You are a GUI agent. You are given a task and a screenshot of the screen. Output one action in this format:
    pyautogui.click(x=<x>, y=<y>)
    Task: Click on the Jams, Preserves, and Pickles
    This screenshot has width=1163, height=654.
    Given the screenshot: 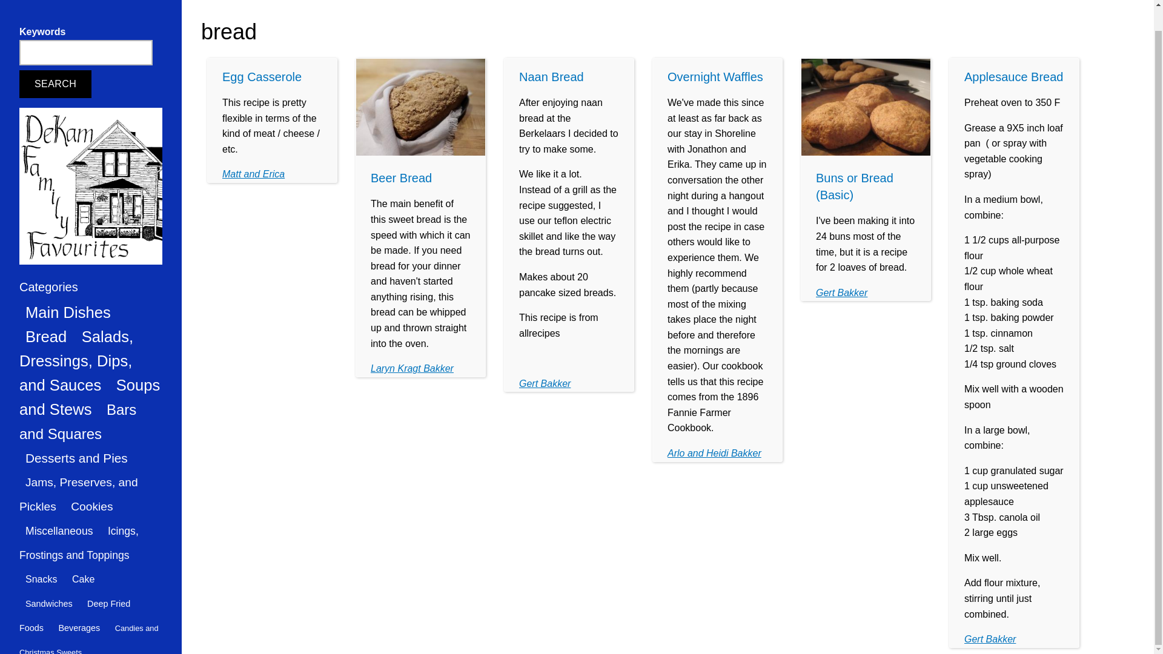 What is the action you would take?
    pyautogui.click(x=79, y=471)
    